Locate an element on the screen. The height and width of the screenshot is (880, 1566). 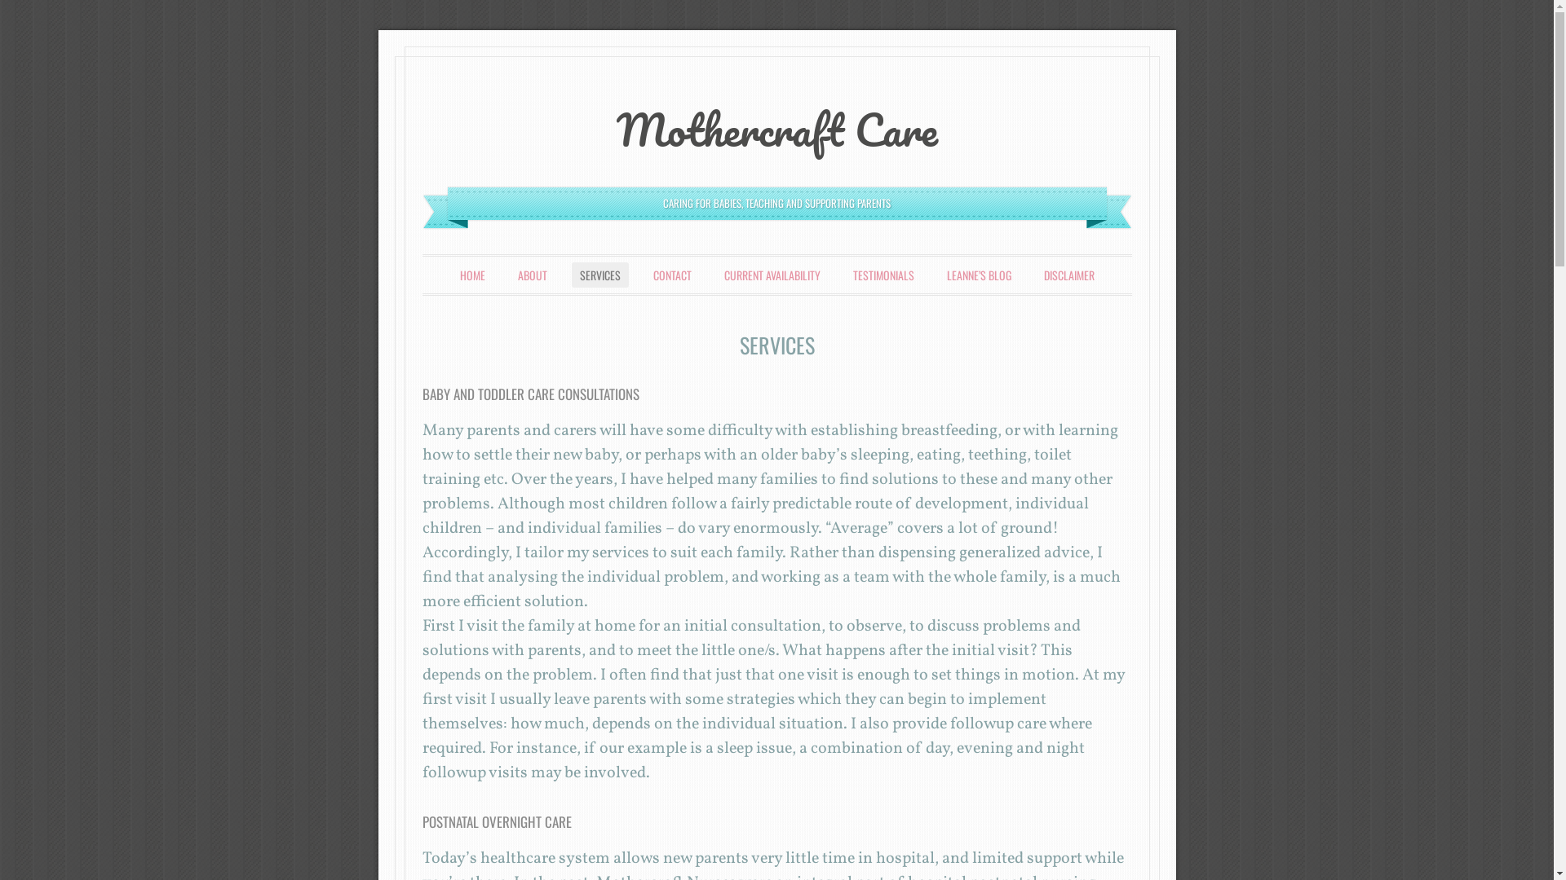
ABOUT is located at coordinates (532, 275).